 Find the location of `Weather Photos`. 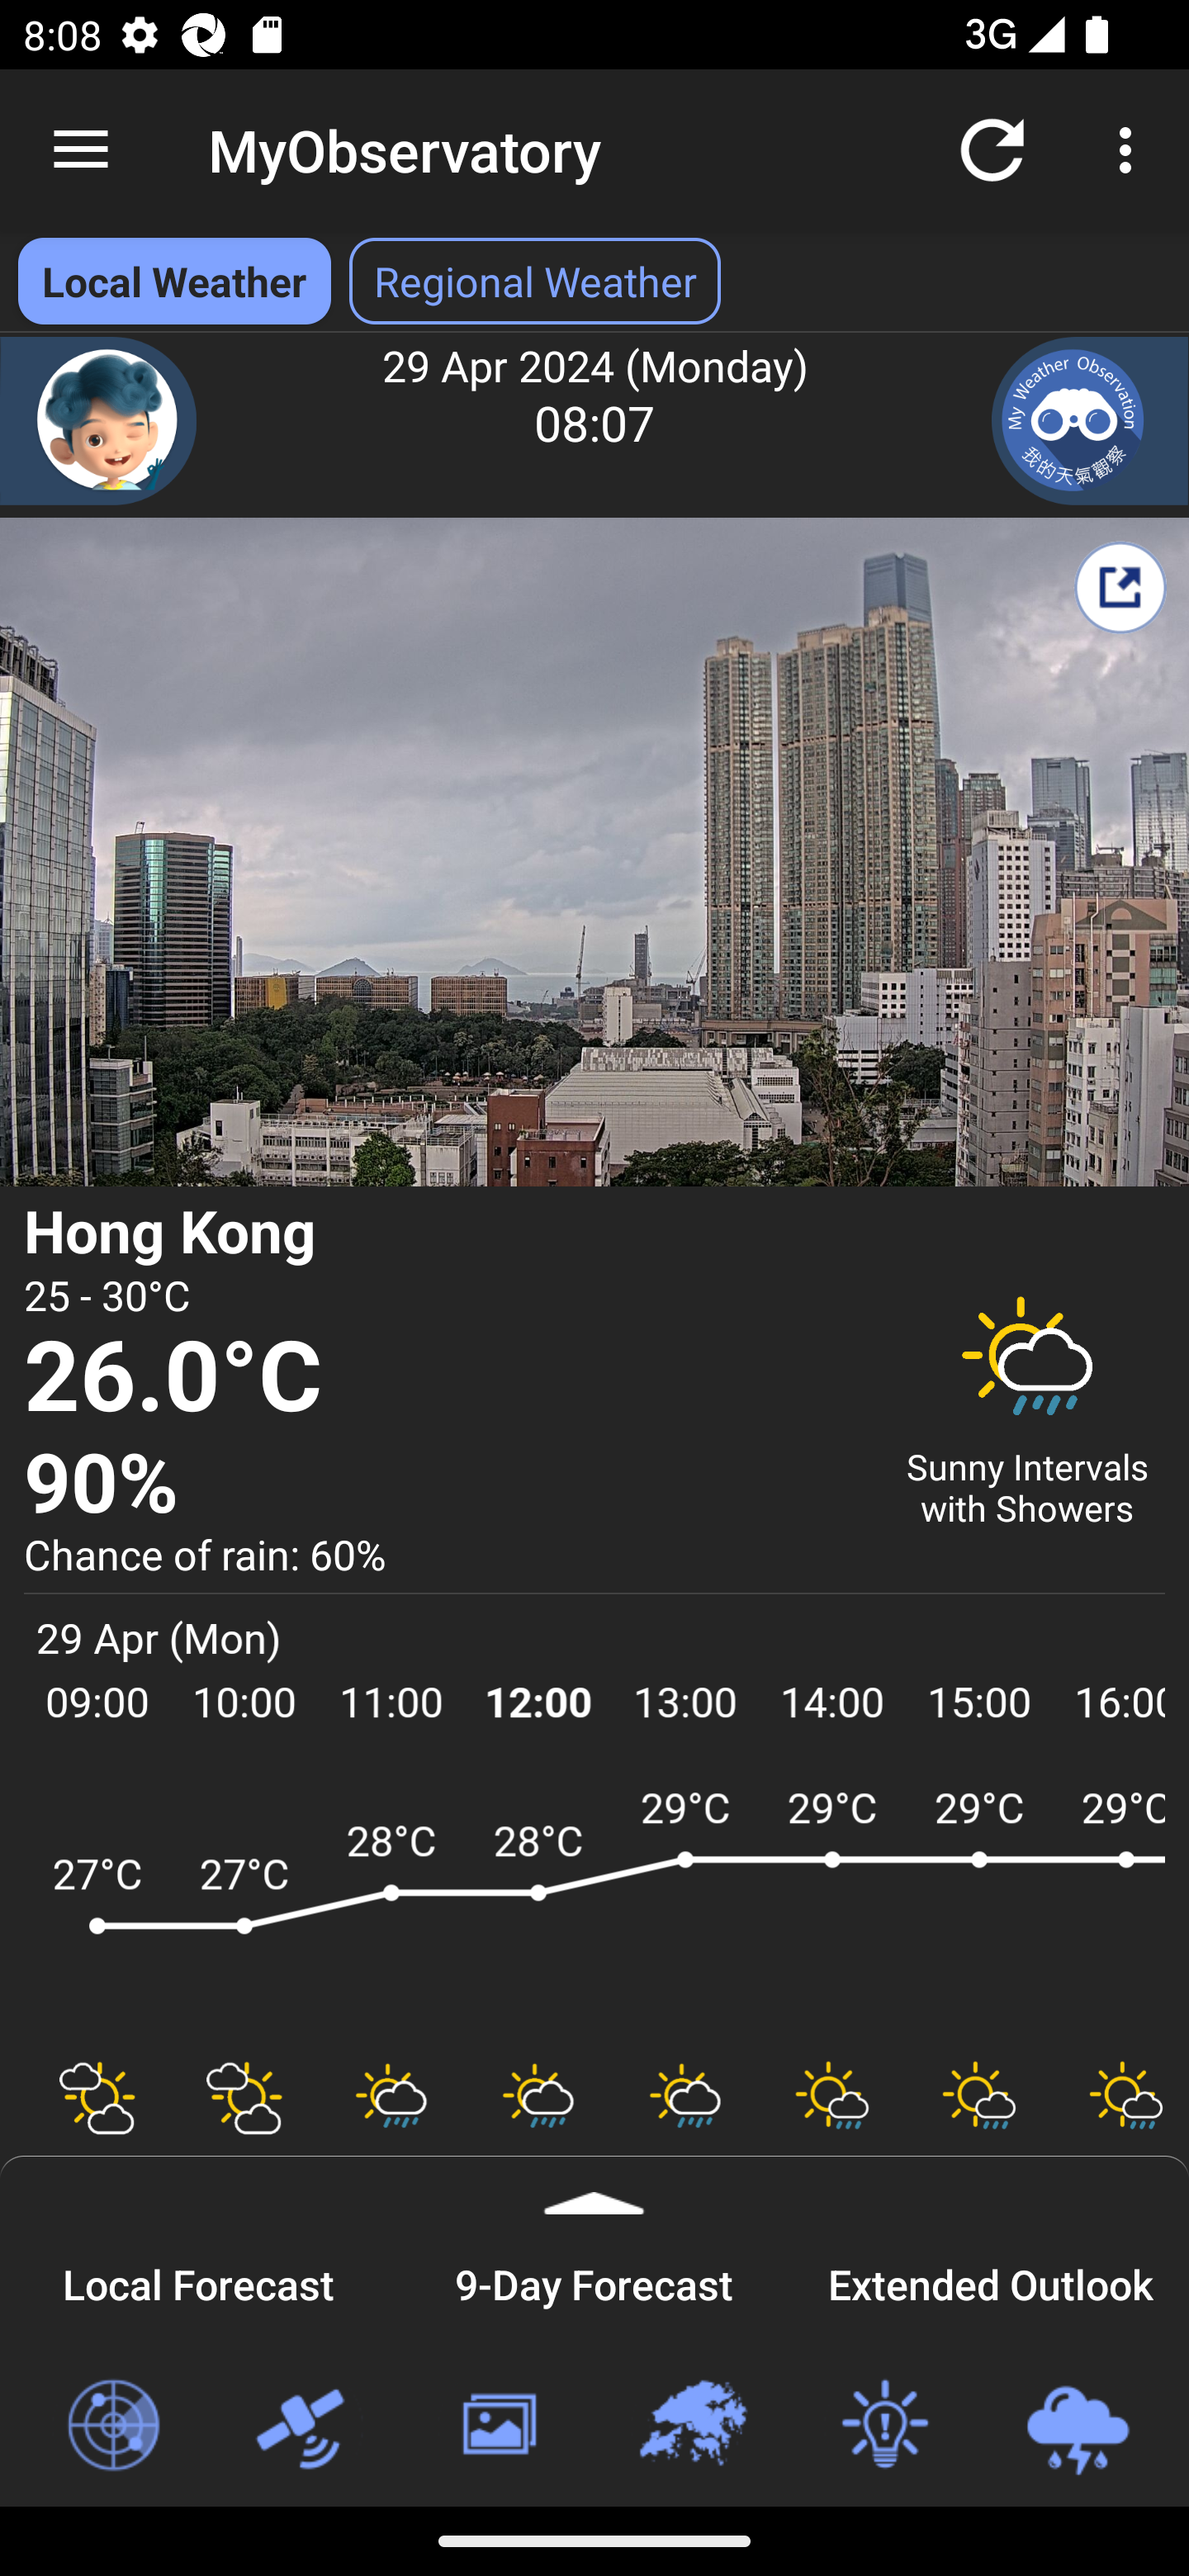

Weather Photos is located at coordinates (497, 2426).